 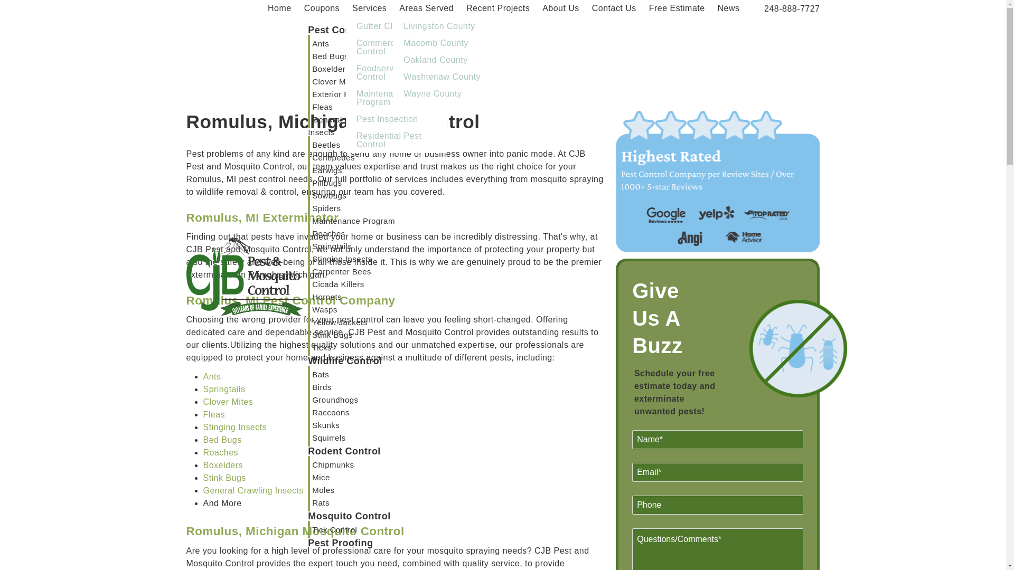 What do you see at coordinates (444, 60) in the screenshot?
I see `Oakland County` at bounding box center [444, 60].